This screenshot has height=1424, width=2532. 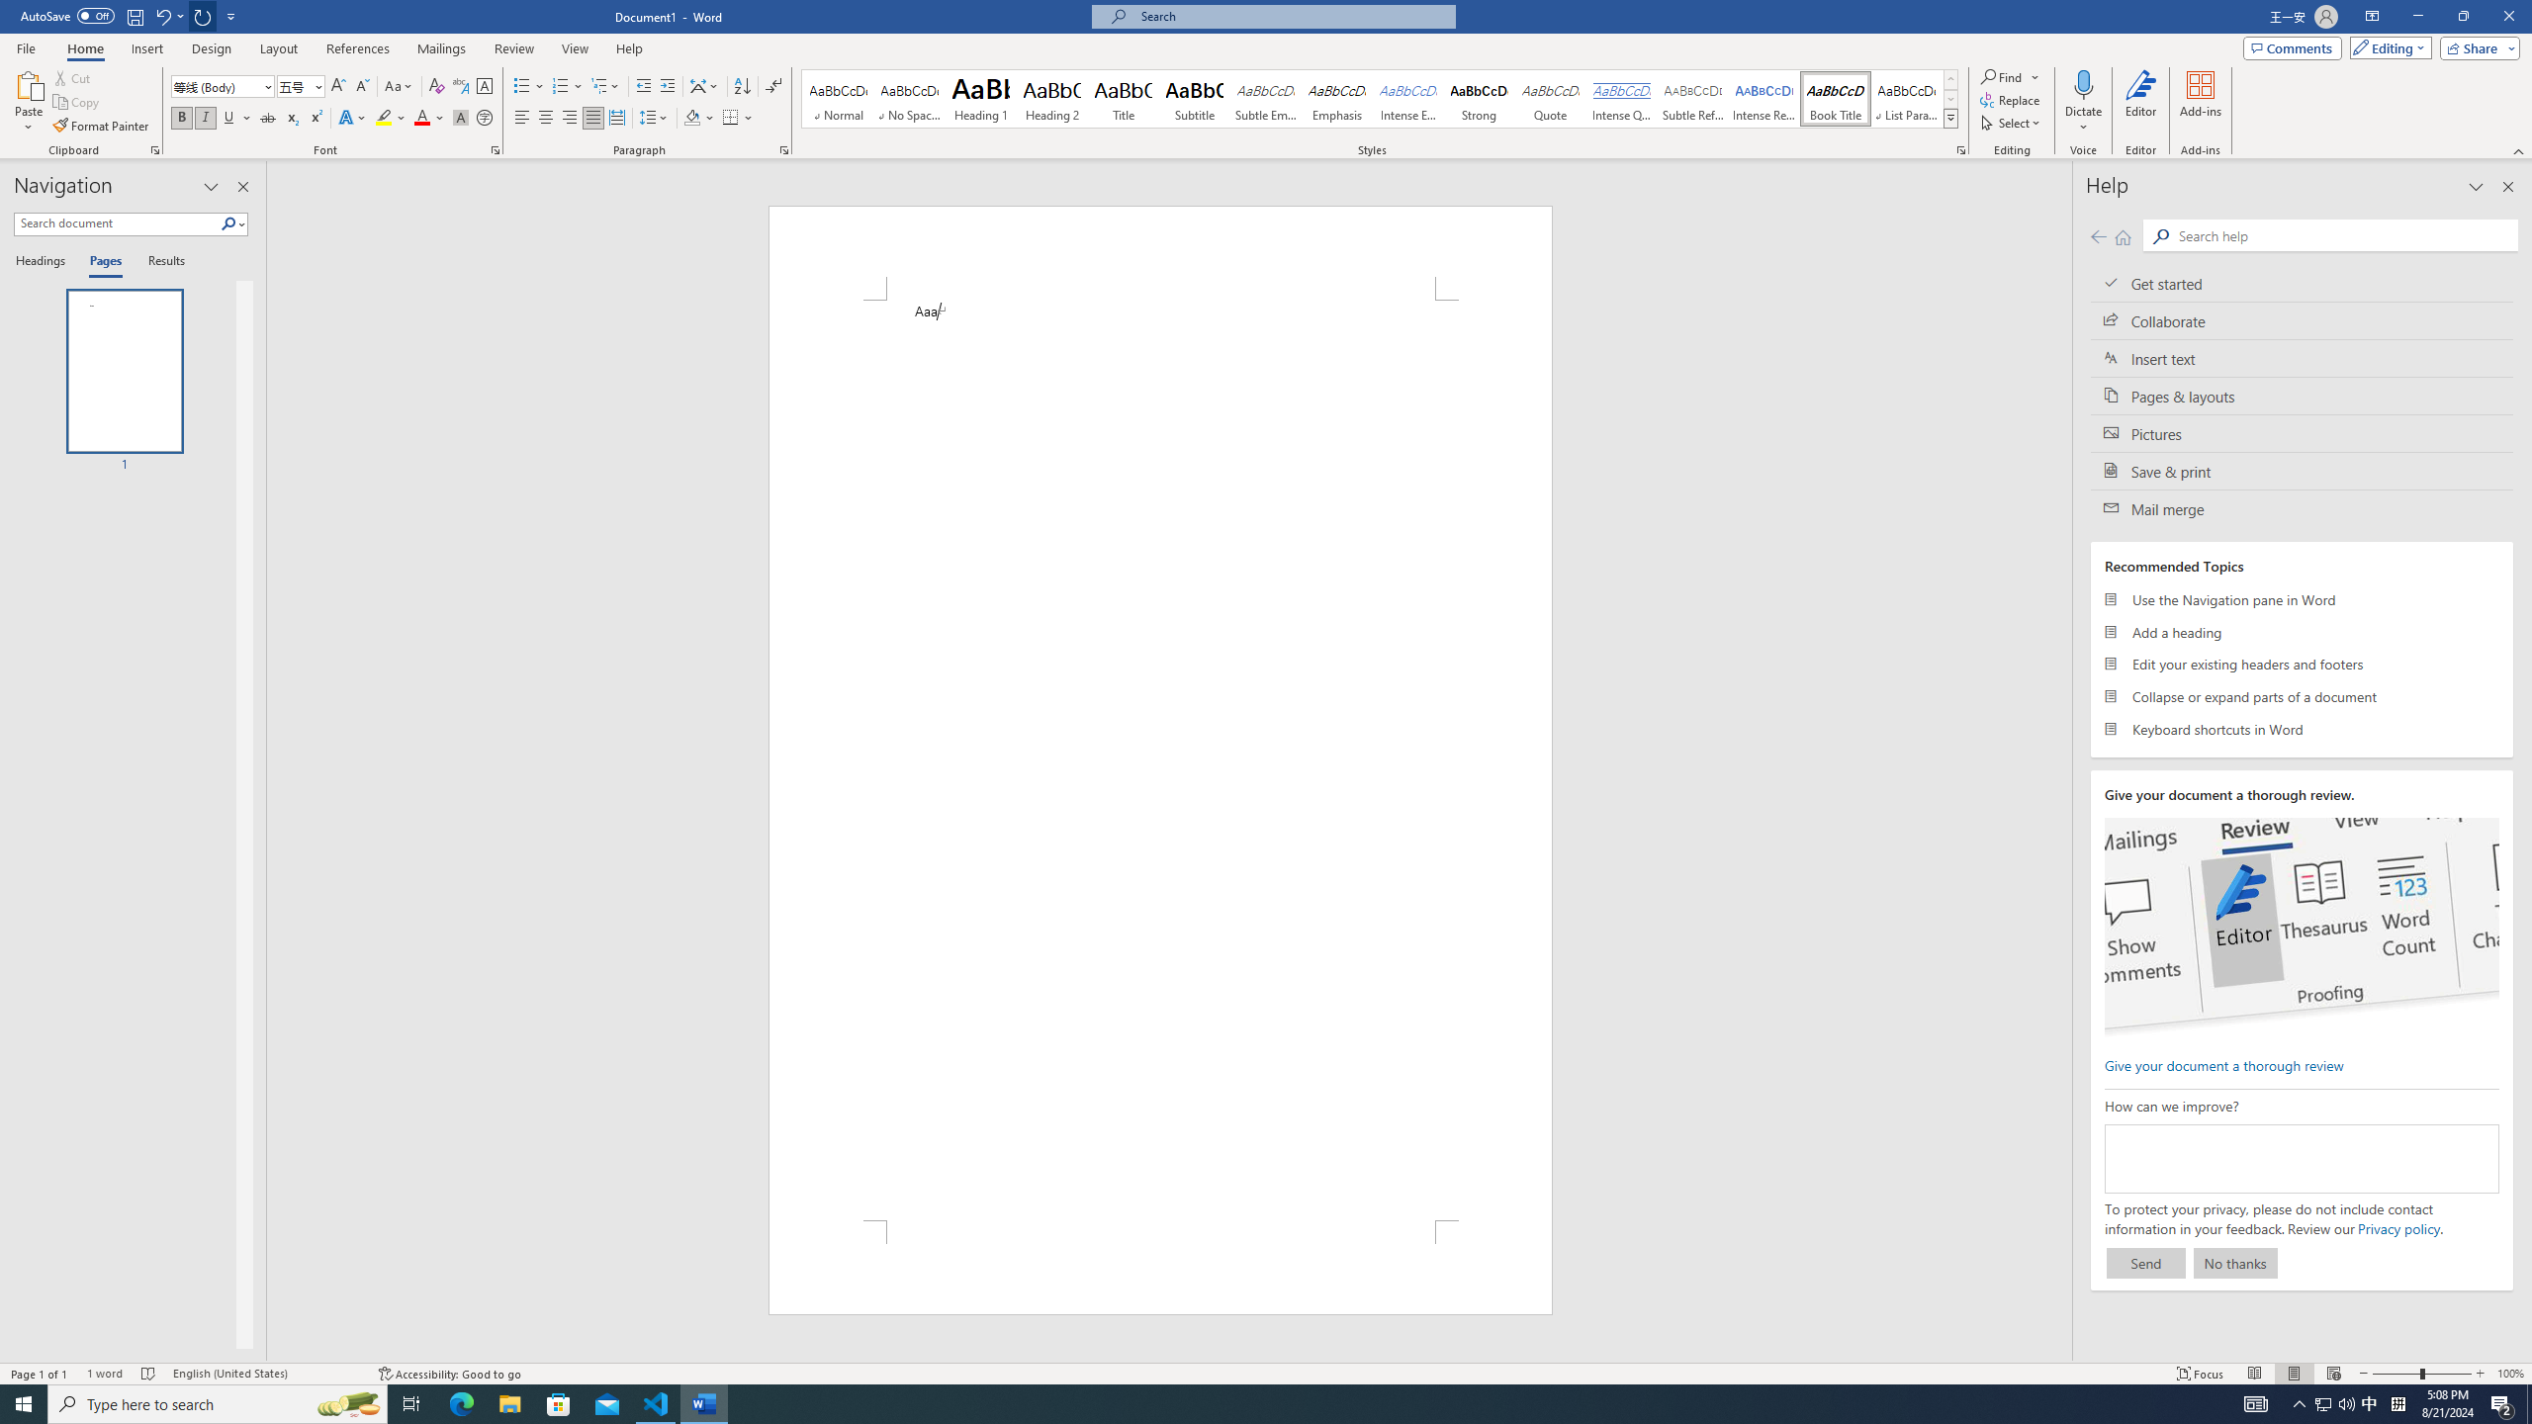 What do you see at coordinates (730, 119) in the screenshot?
I see `Borders` at bounding box center [730, 119].